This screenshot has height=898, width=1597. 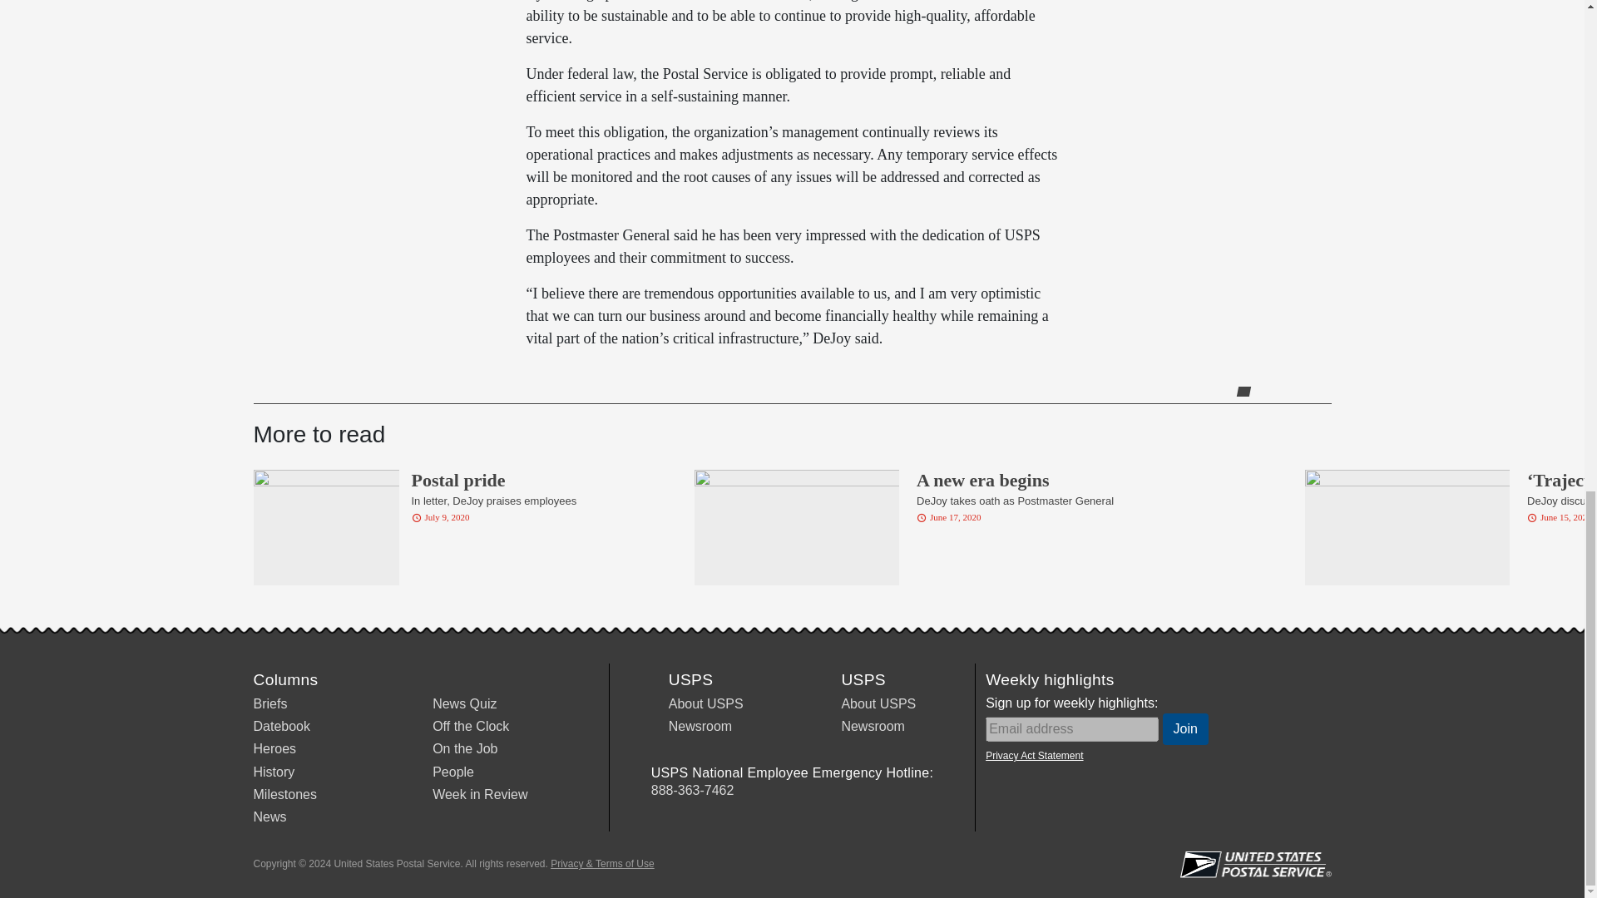 What do you see at coordinates (284, 795) in the screenshot?
I see `Milestones` at bounding box center [284, 795].